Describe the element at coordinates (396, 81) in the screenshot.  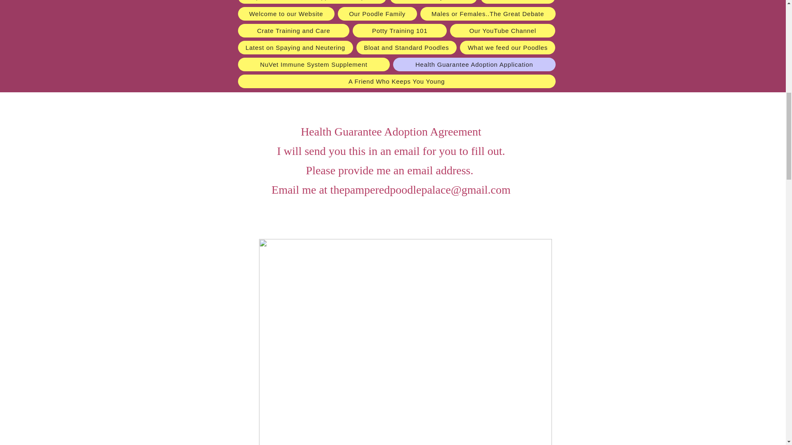
I see `A Friend Who Keeps You Young` at that location.